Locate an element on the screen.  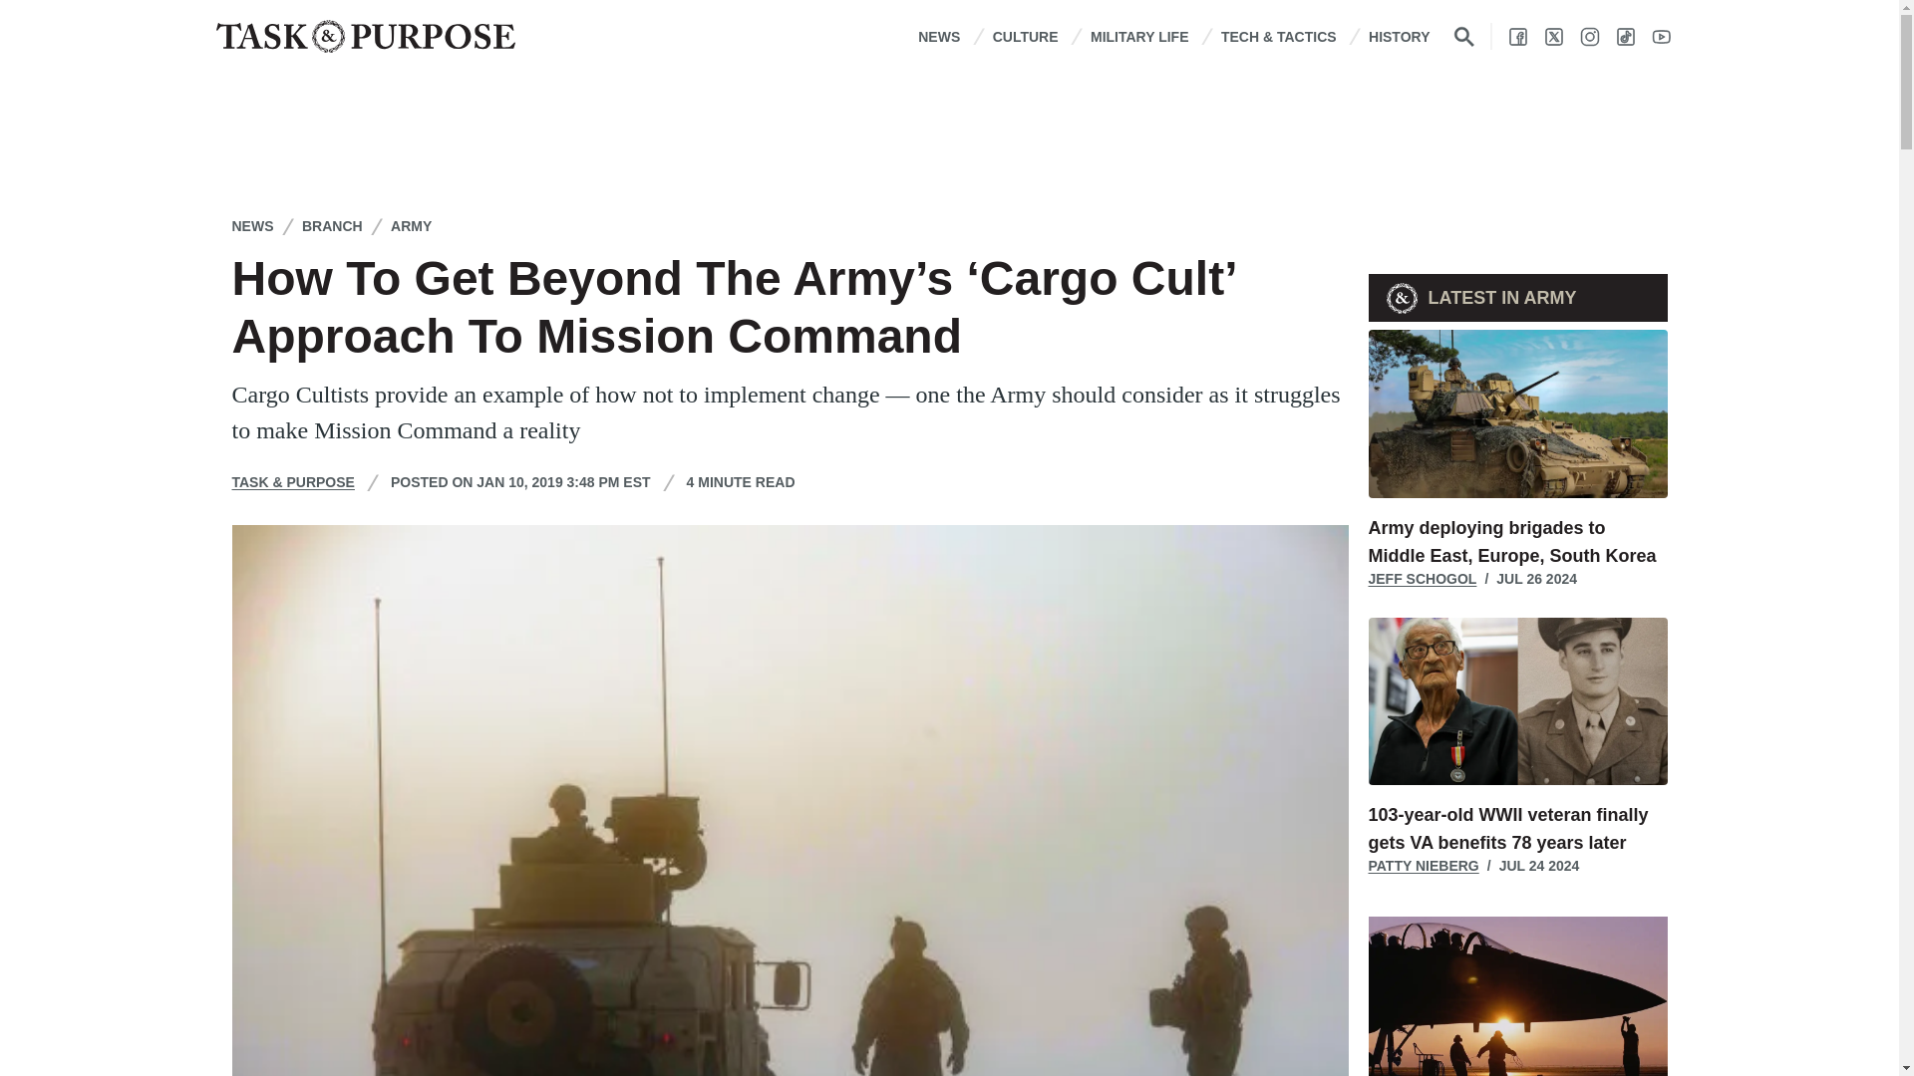
MILITARY LIFE is located at coordinates (1139, 36).